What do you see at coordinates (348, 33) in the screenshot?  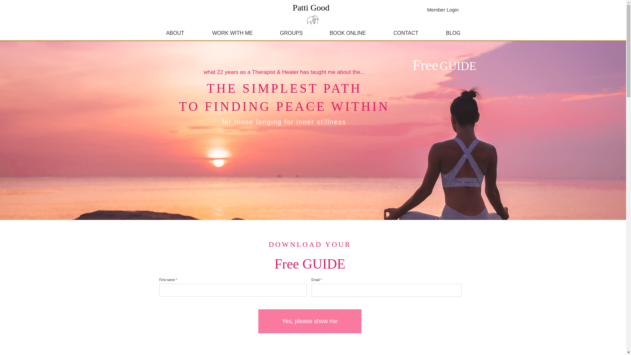 I see `BOOK ONLINE` at bounding box center [348, 33].